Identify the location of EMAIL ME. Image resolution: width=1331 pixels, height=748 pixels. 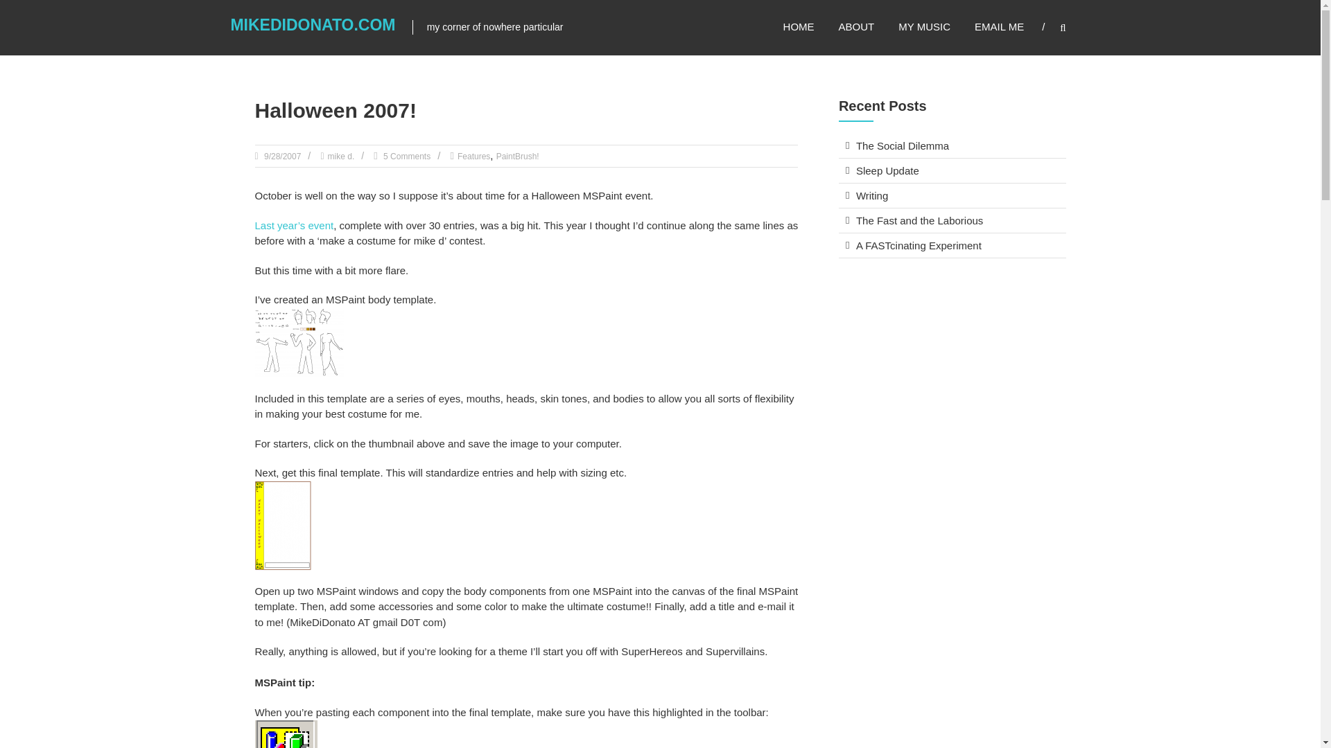
(998, 26).